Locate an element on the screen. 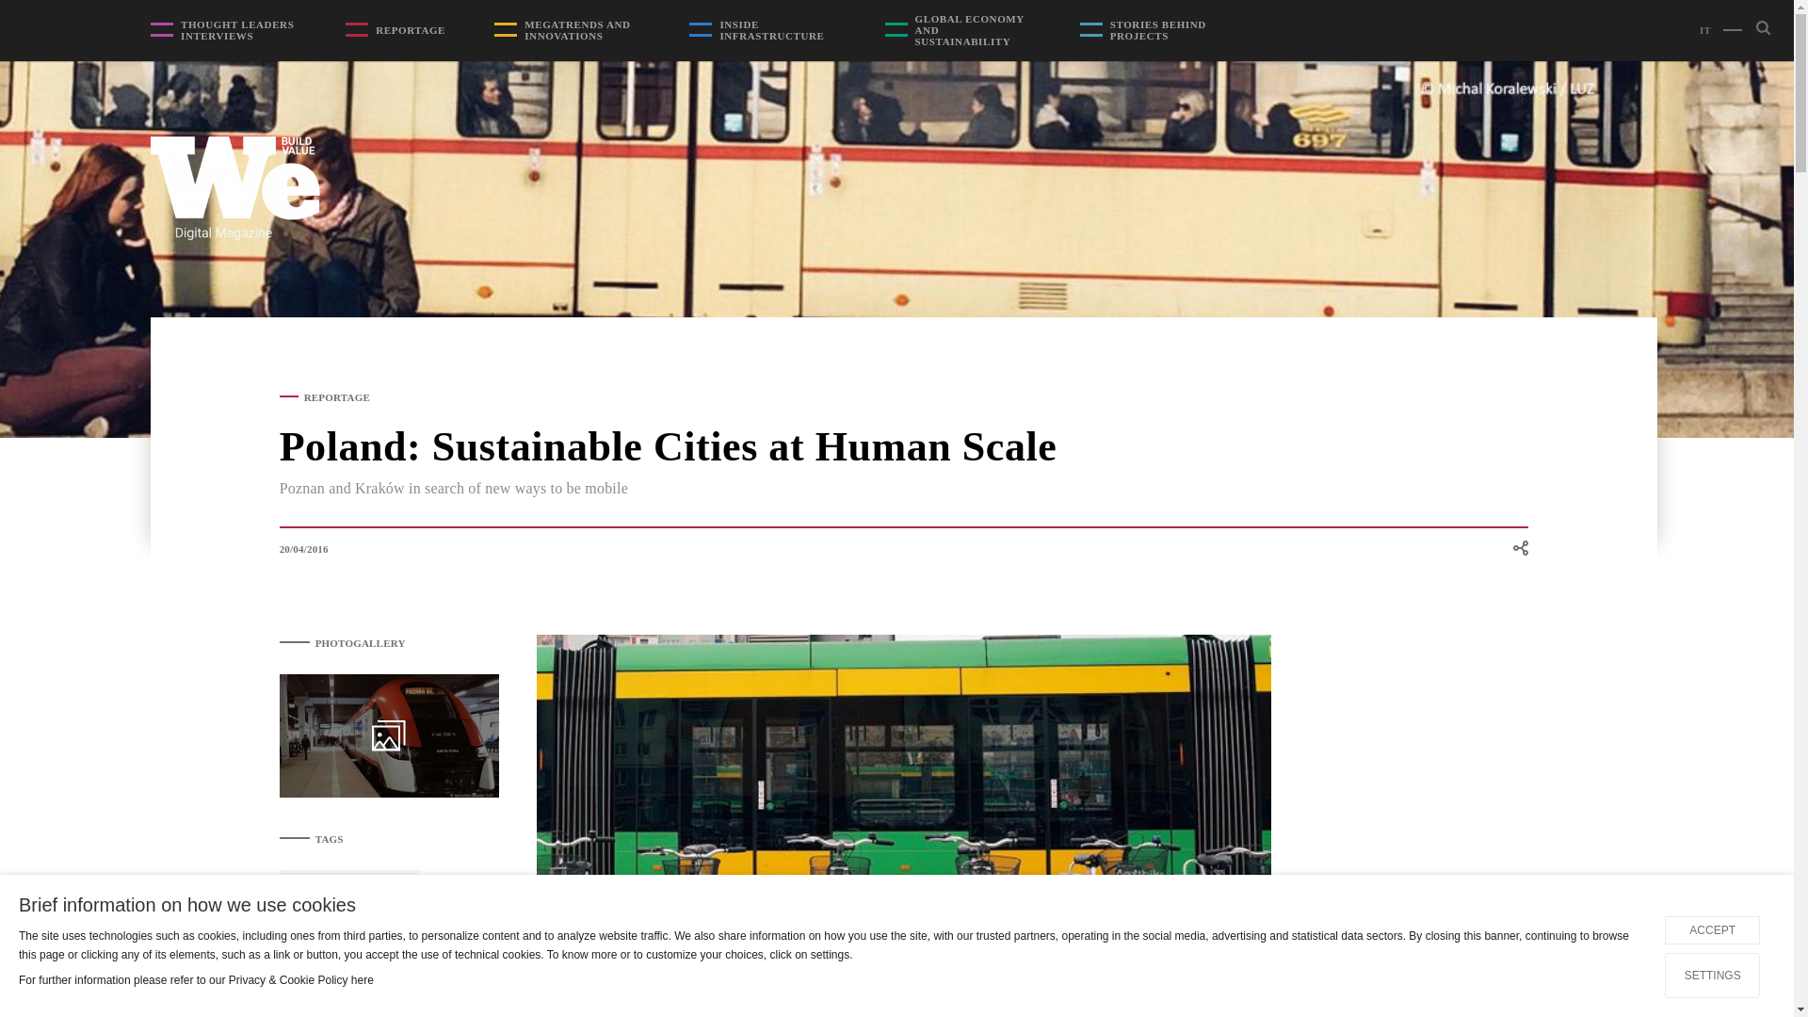  IT is located at coordinates (1705, 30).